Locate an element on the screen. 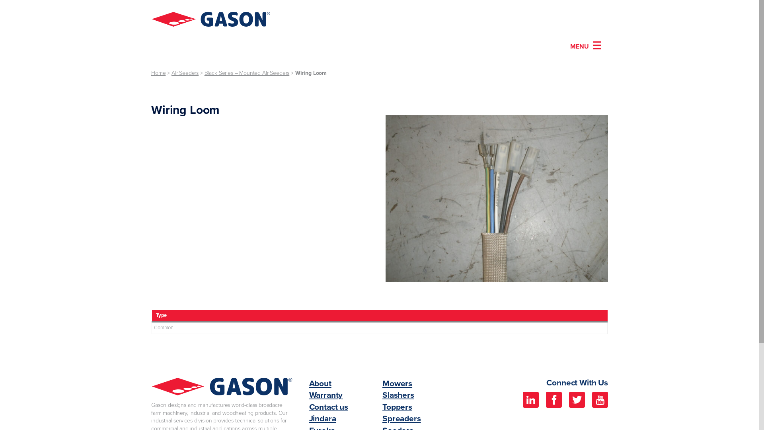  Follow us on Twitter is located at coordinates (577, 400).